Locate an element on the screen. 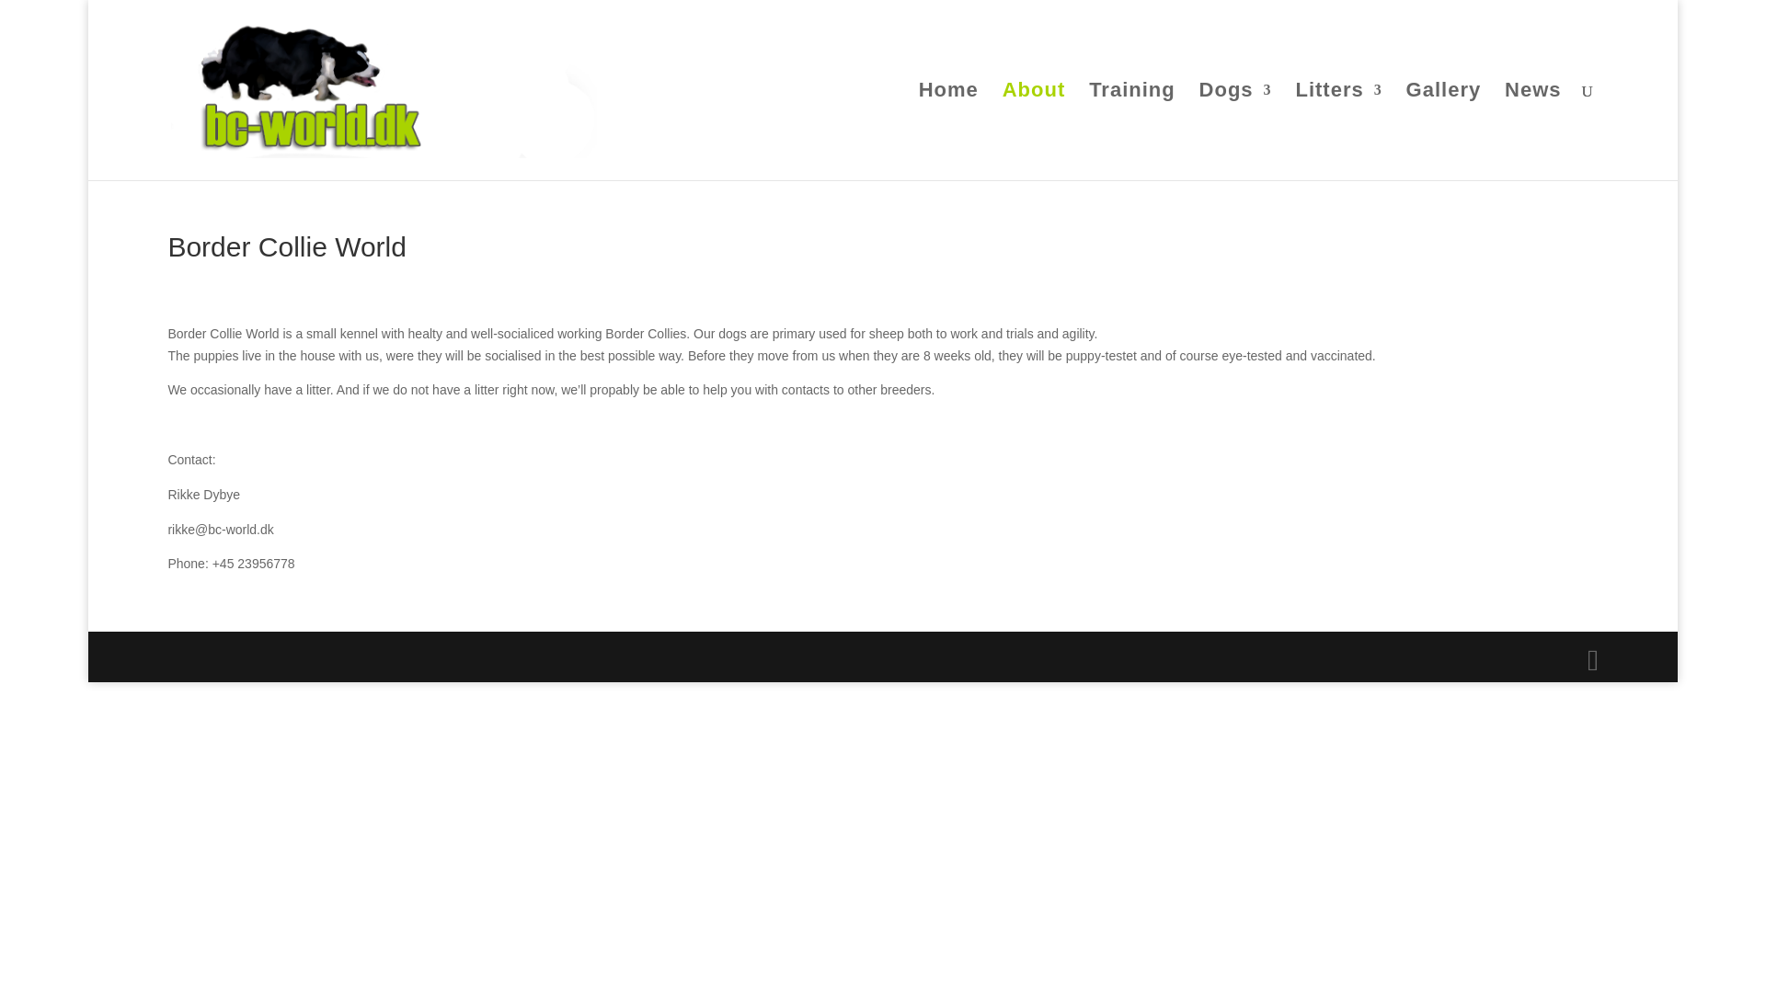 This screenshot has width=1766, height=993. News is located at coordinates (1532, 131).